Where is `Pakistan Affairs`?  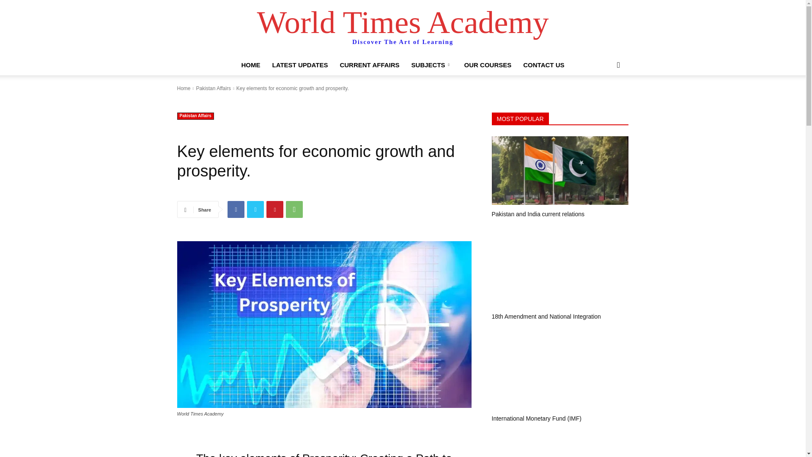 Pakistan Affairs is located at coordinates (195, 116).